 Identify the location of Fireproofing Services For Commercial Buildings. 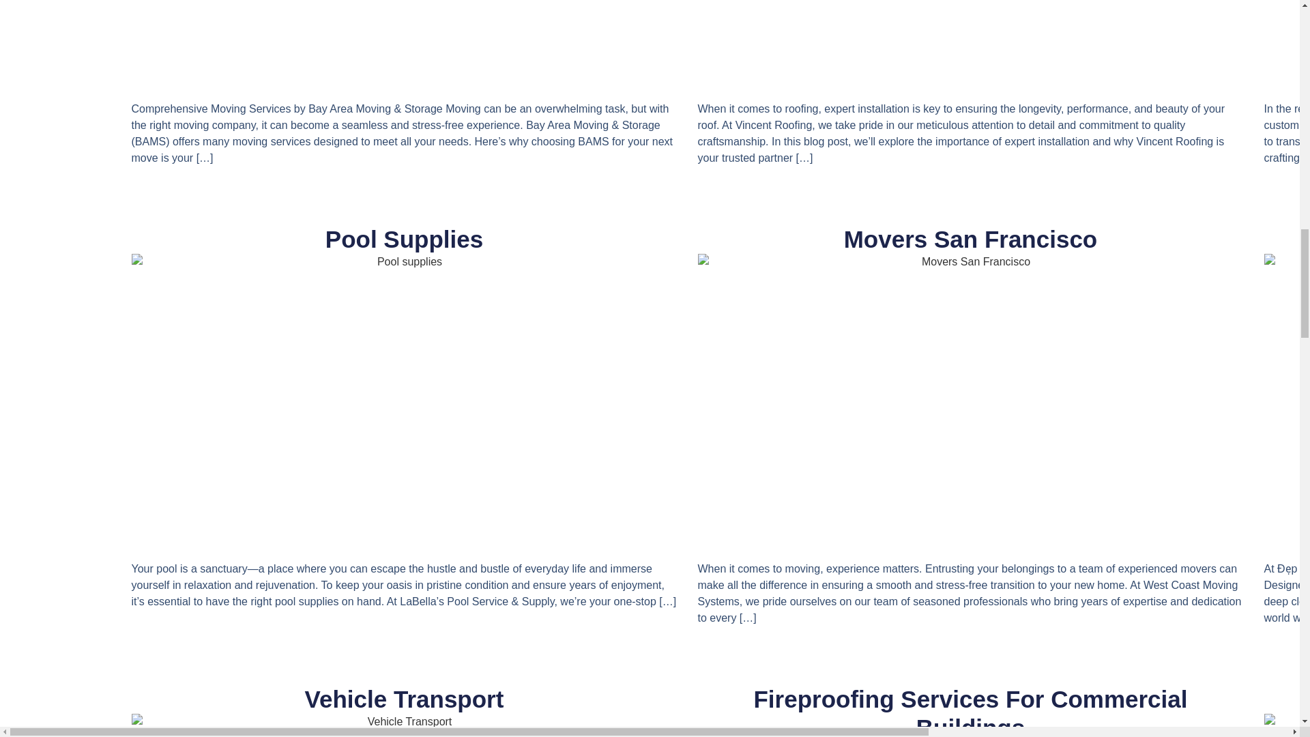
(970, 711).